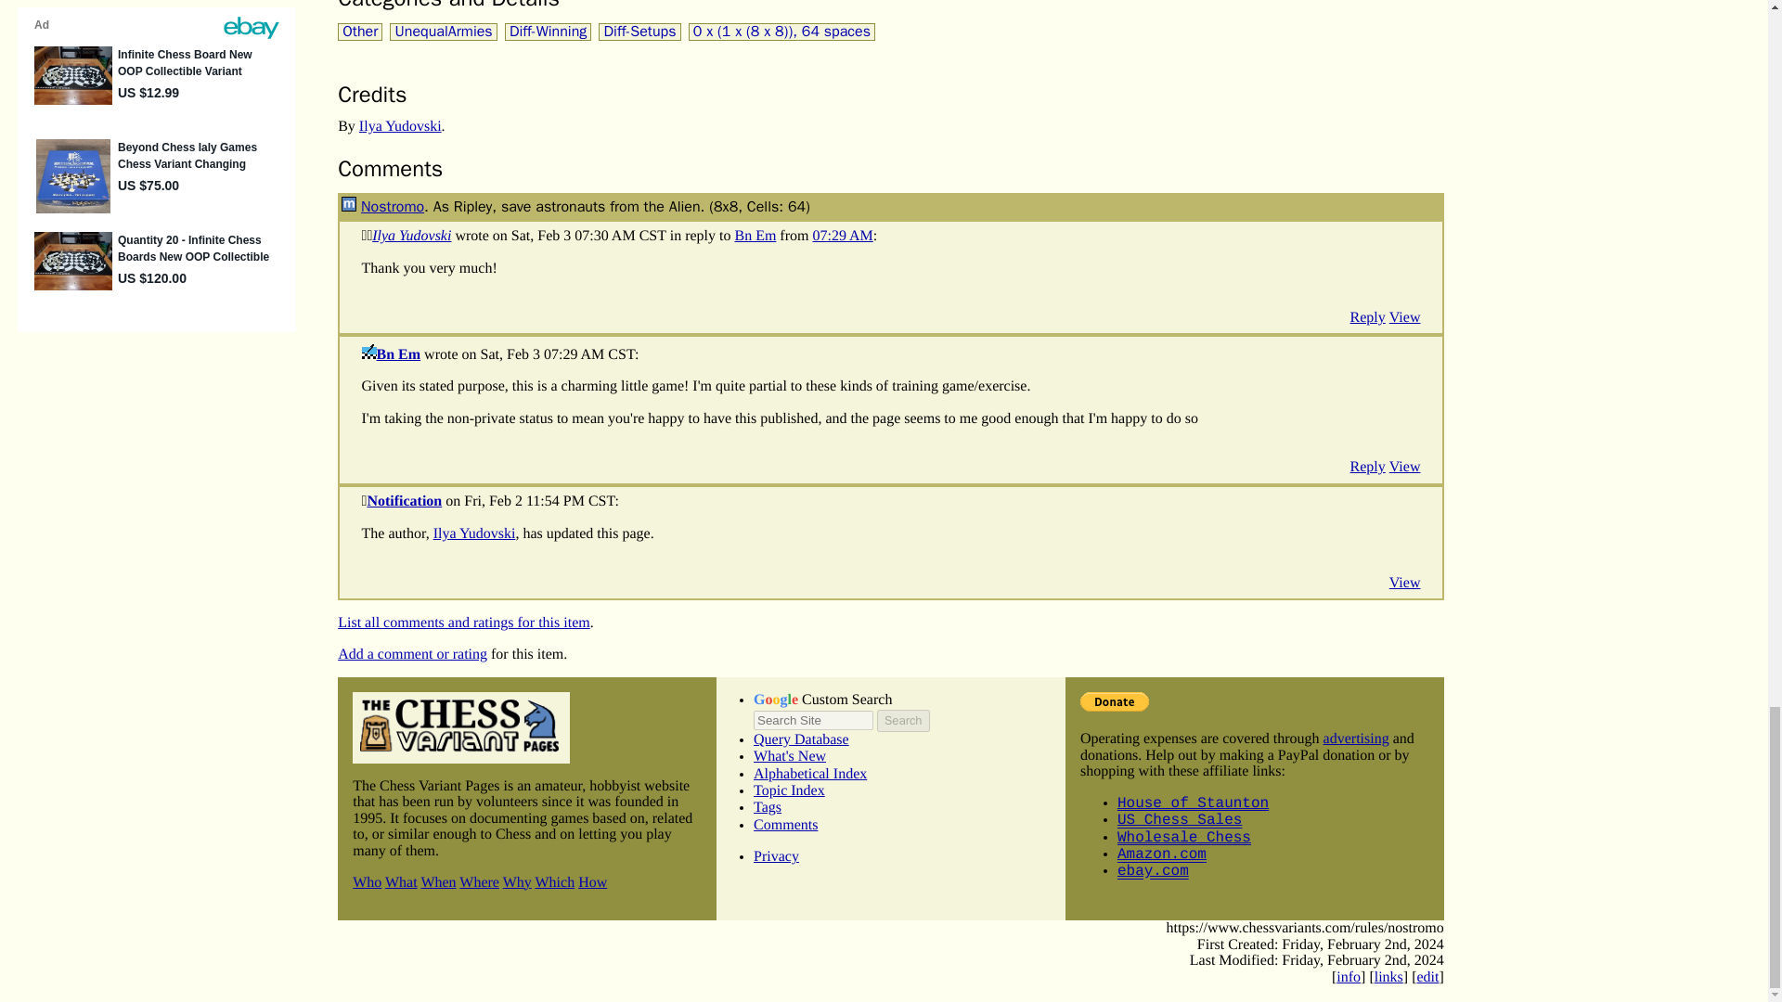 Image resolution: width=1782 pixels, height=1002 pixels. What do you see at coordinates (843, 236) in the screenshot?
I see `07:29 AM` at bounding box center [843, 236].